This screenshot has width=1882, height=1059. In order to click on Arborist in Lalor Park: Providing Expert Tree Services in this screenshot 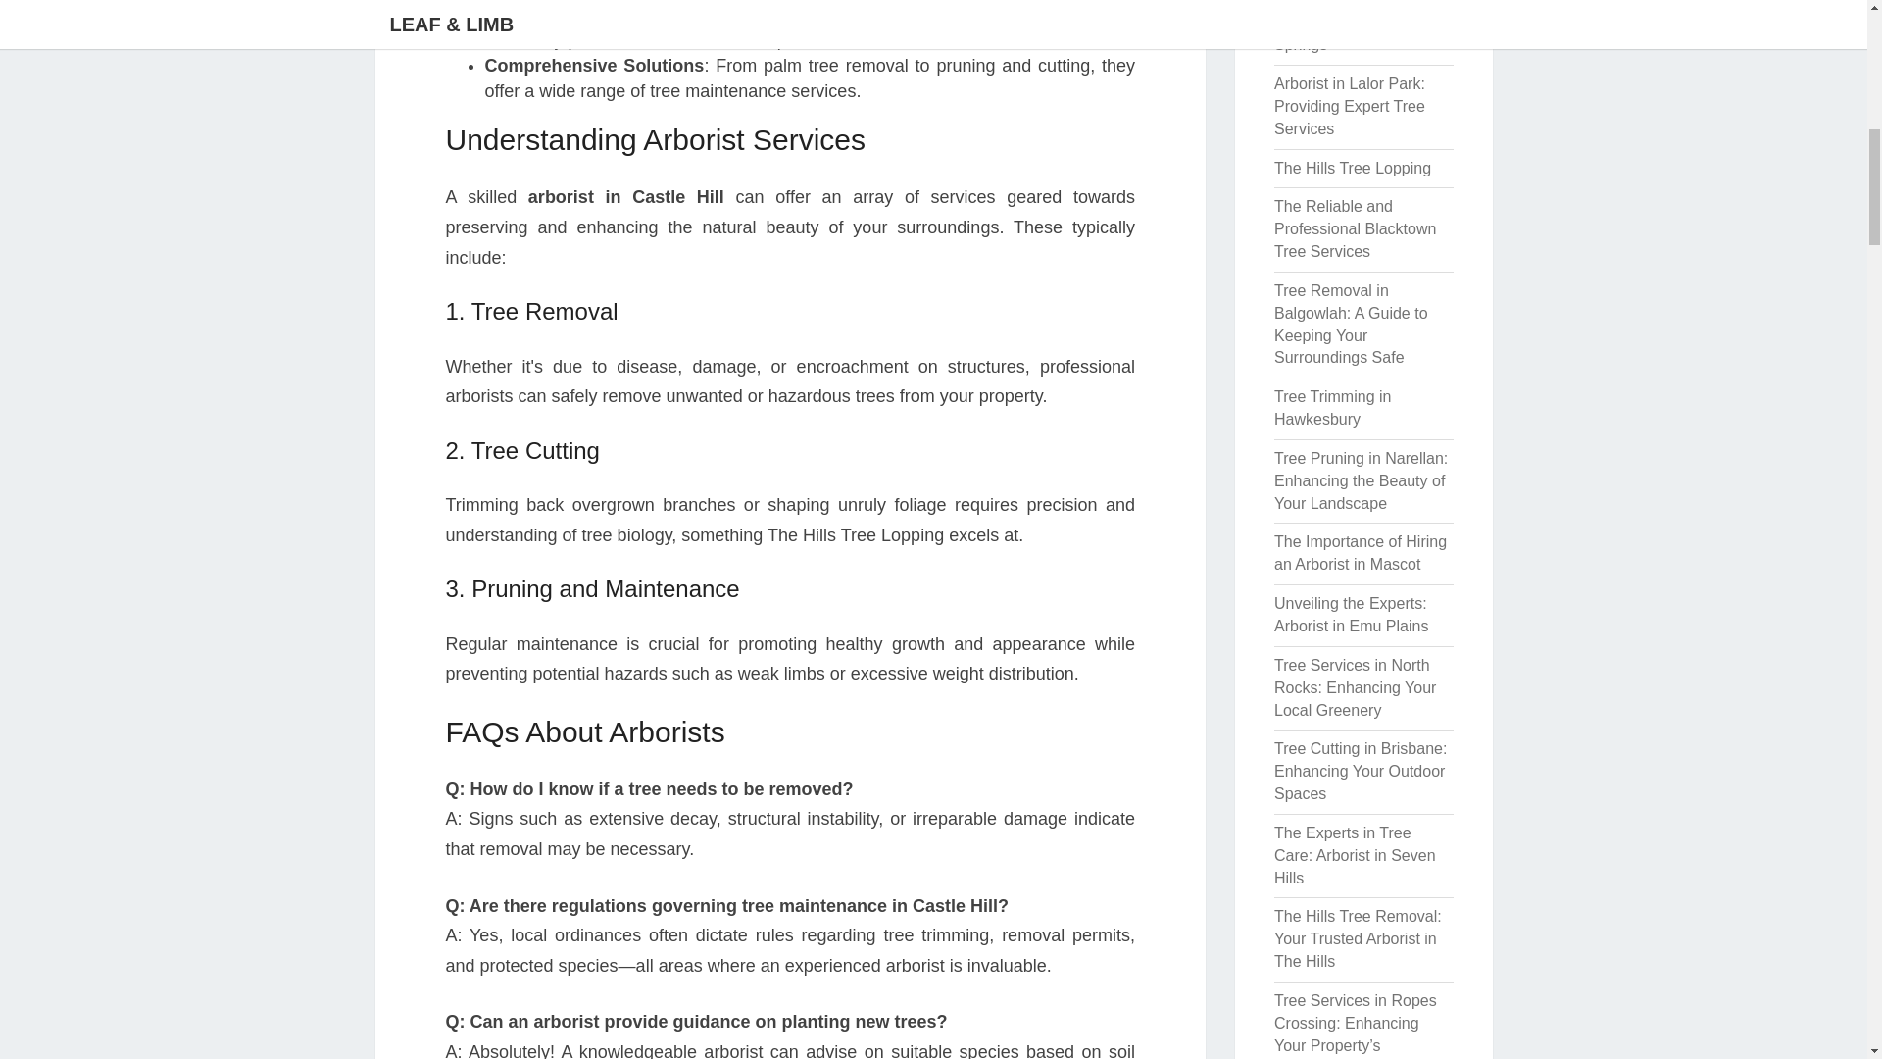, I will do `click(1349, 106)`.